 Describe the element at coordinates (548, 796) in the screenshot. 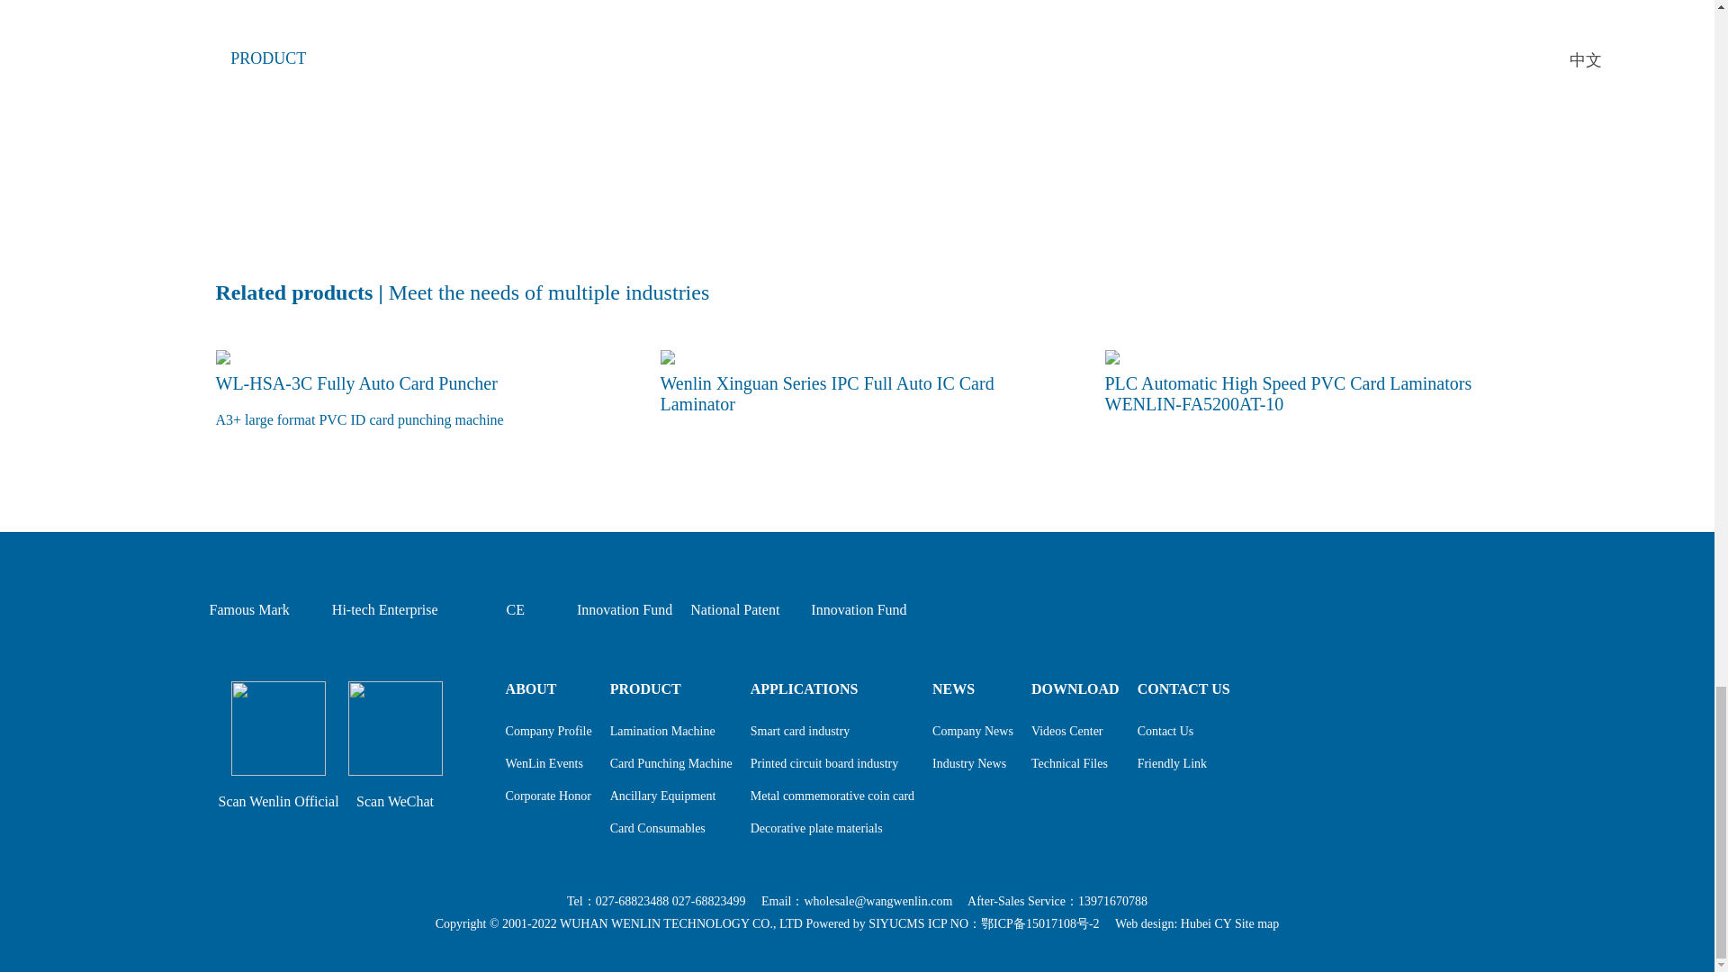

I see `Corporate Honor` at that location.